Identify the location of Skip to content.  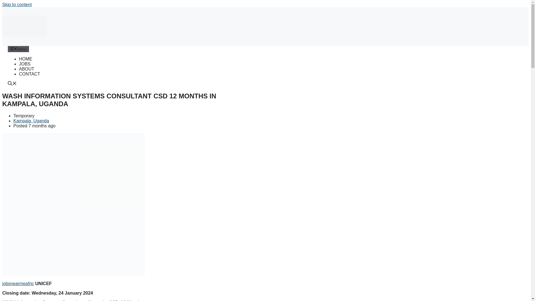
(17, 4).